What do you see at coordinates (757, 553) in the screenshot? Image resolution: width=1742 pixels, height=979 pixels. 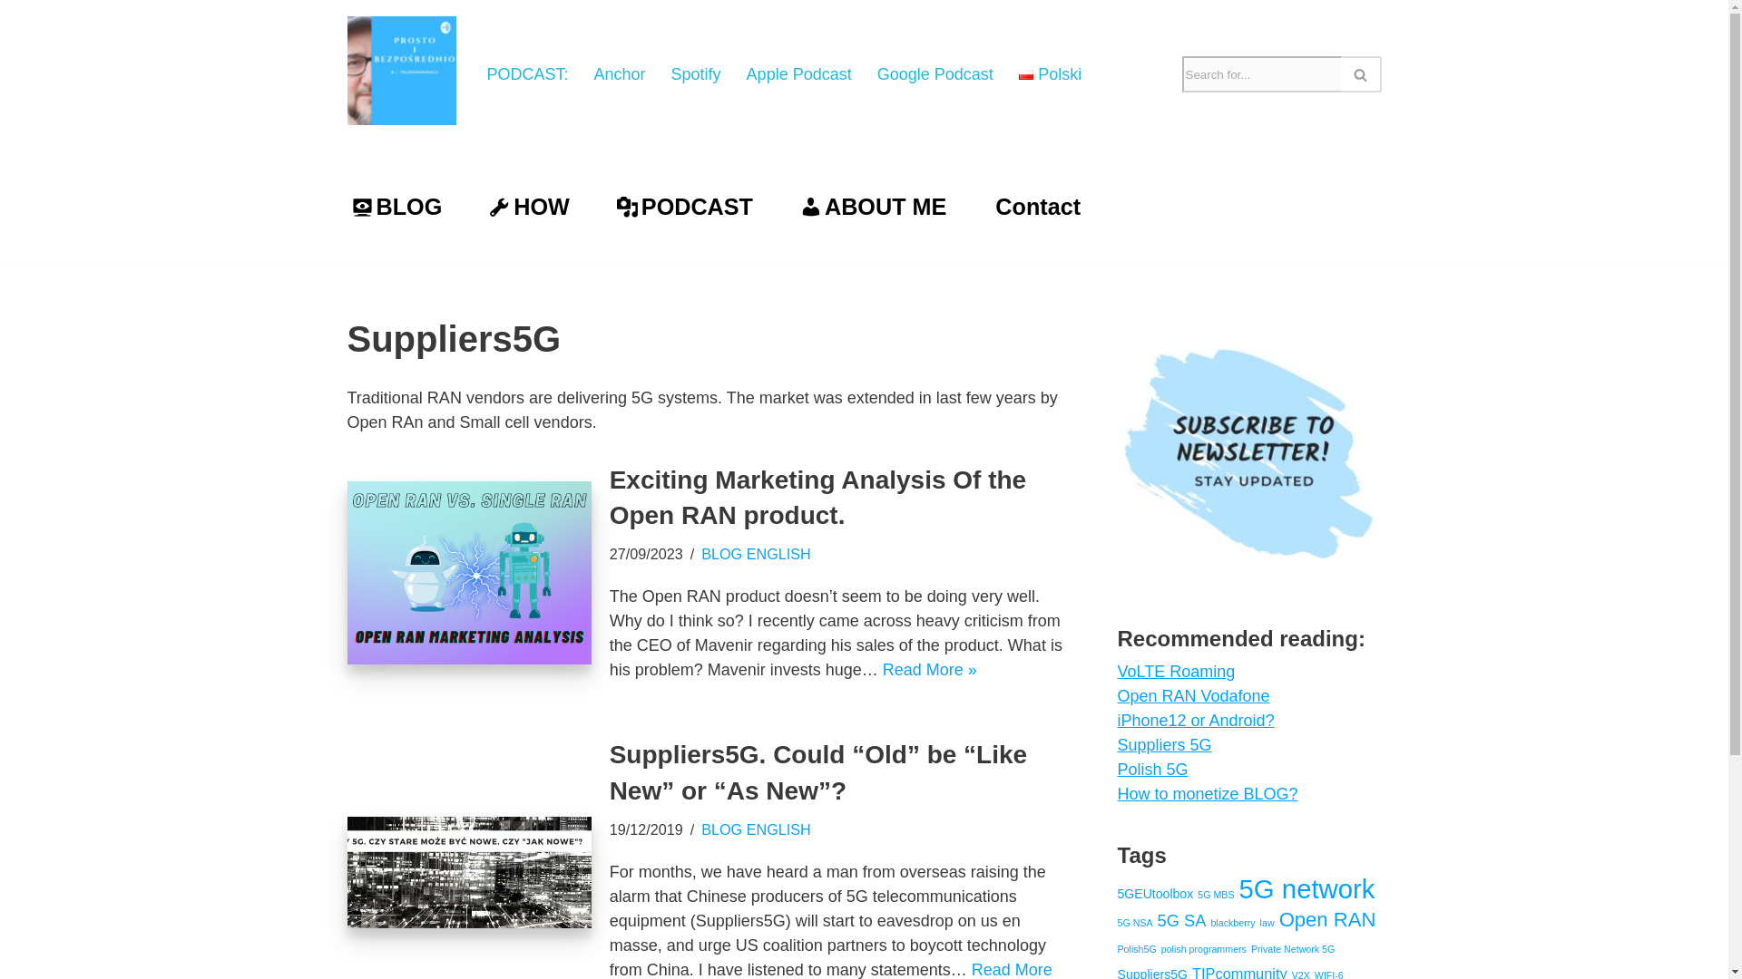 I see `BLOG ENGLISH` at bounding box center [757, 553].